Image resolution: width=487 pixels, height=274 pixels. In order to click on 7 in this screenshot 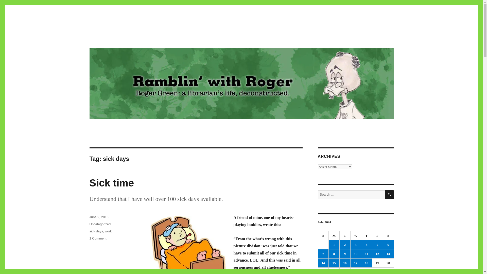, I will do `click(323, 236)`.